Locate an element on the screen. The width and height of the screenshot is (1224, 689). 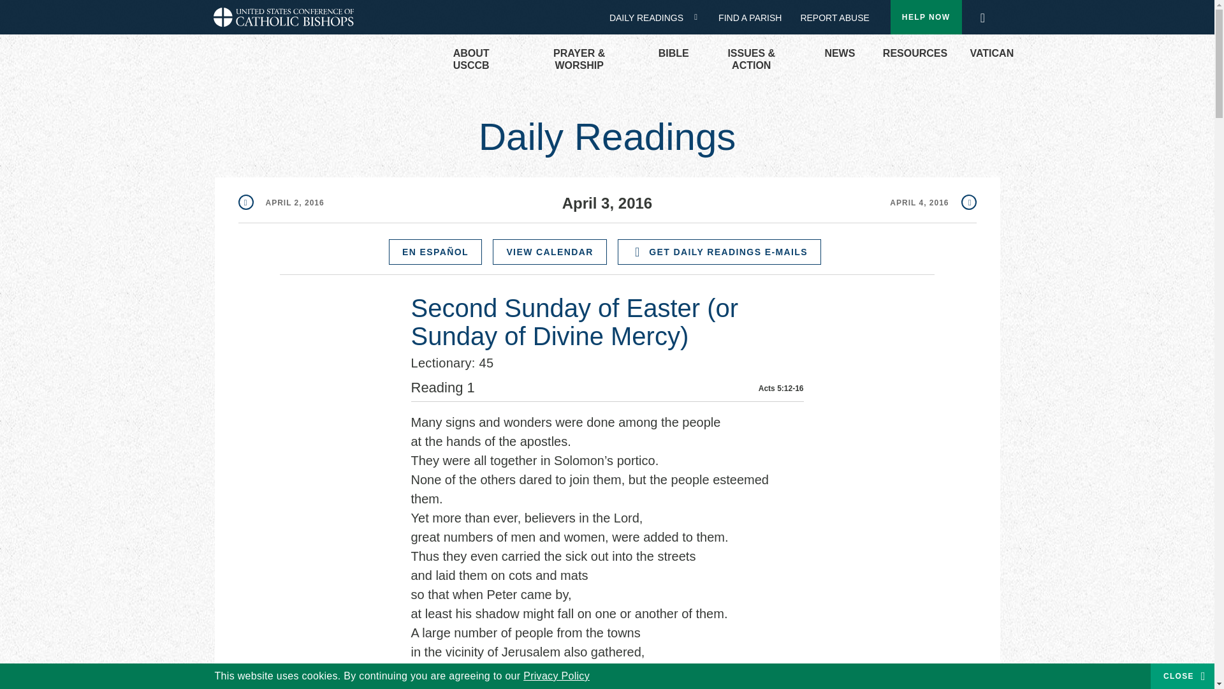
DAILY READINGS CALENDAR is located at coordinates (700, 17).